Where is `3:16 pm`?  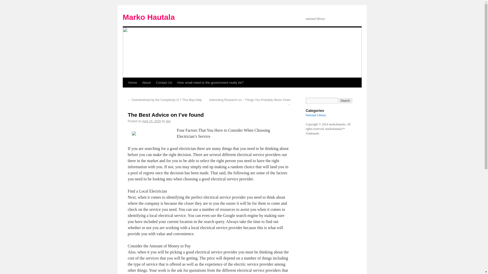 3:16 pm is located at coordinates (151, 121).